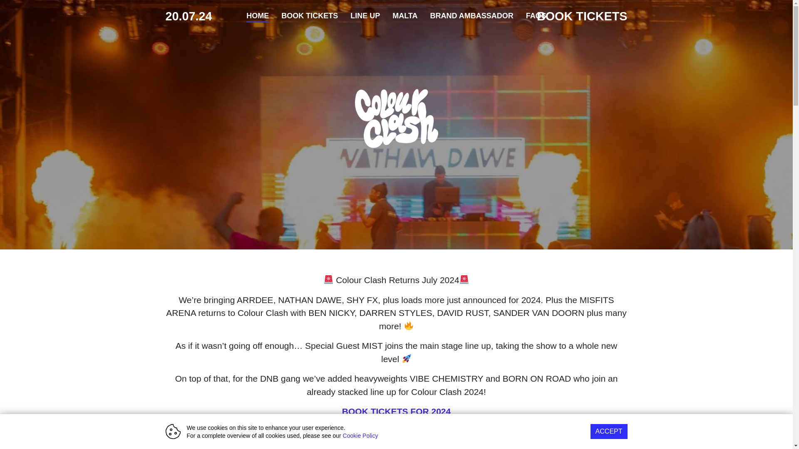  I want to click on BOOK TICKETS, so click(310, 16).